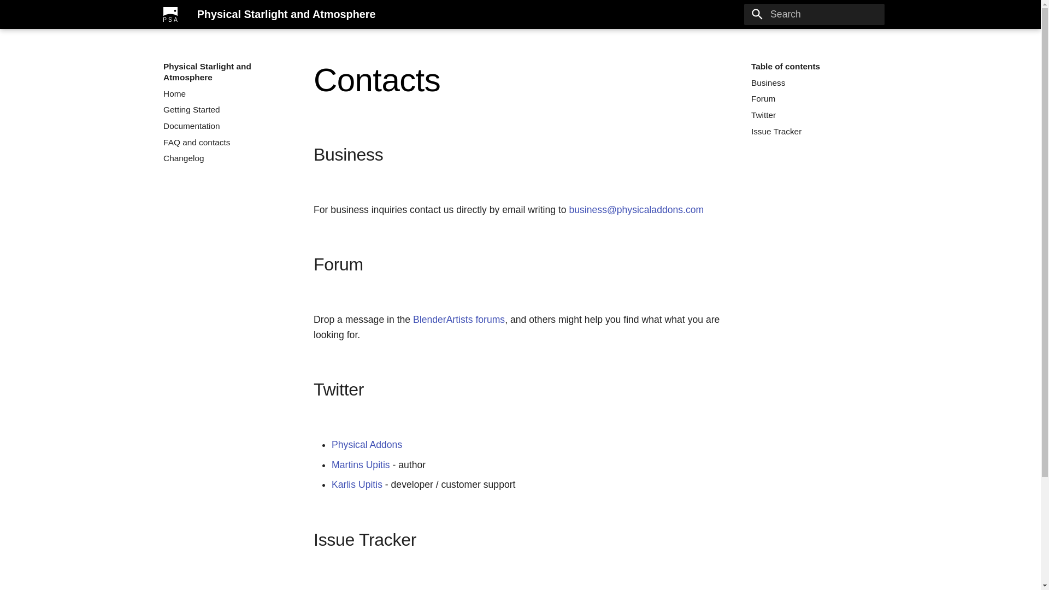 Image resolution: width=1049 pixels, height=590 pixels. I want to click on Karlis Upitis, so click(357, 484).